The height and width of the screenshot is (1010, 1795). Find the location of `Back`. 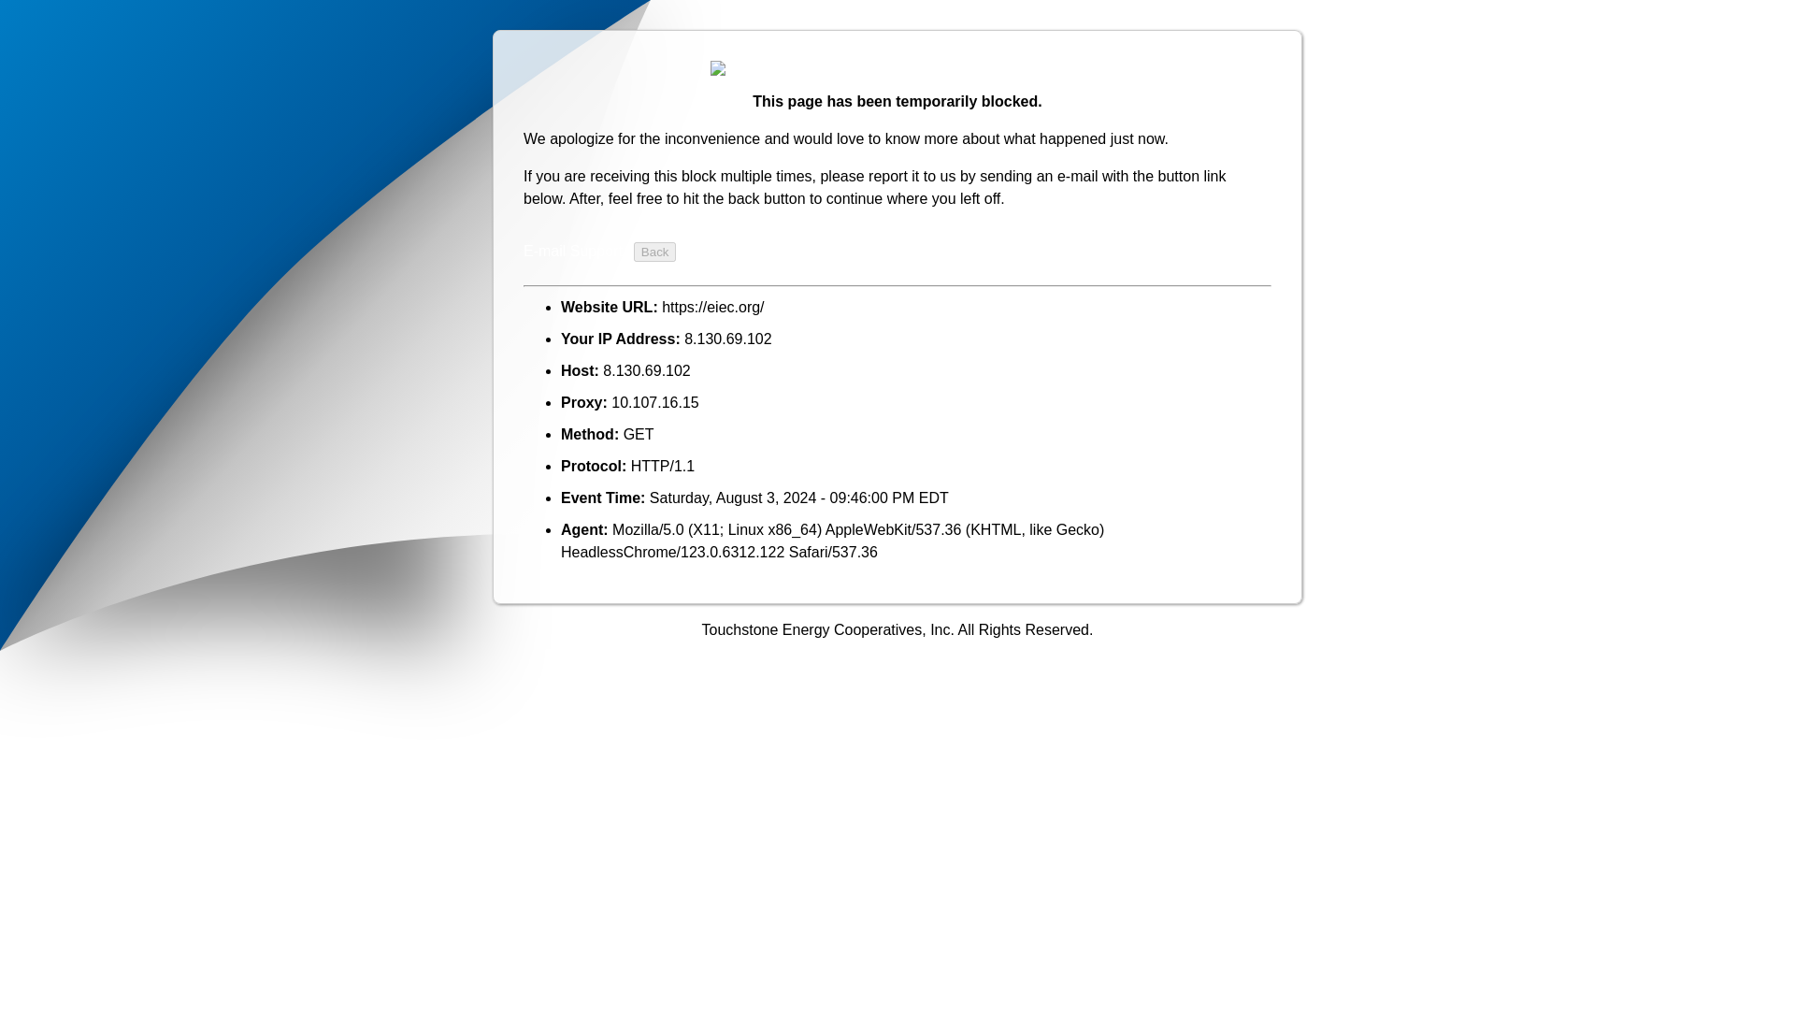

Back is located at coordinates (654, 252).